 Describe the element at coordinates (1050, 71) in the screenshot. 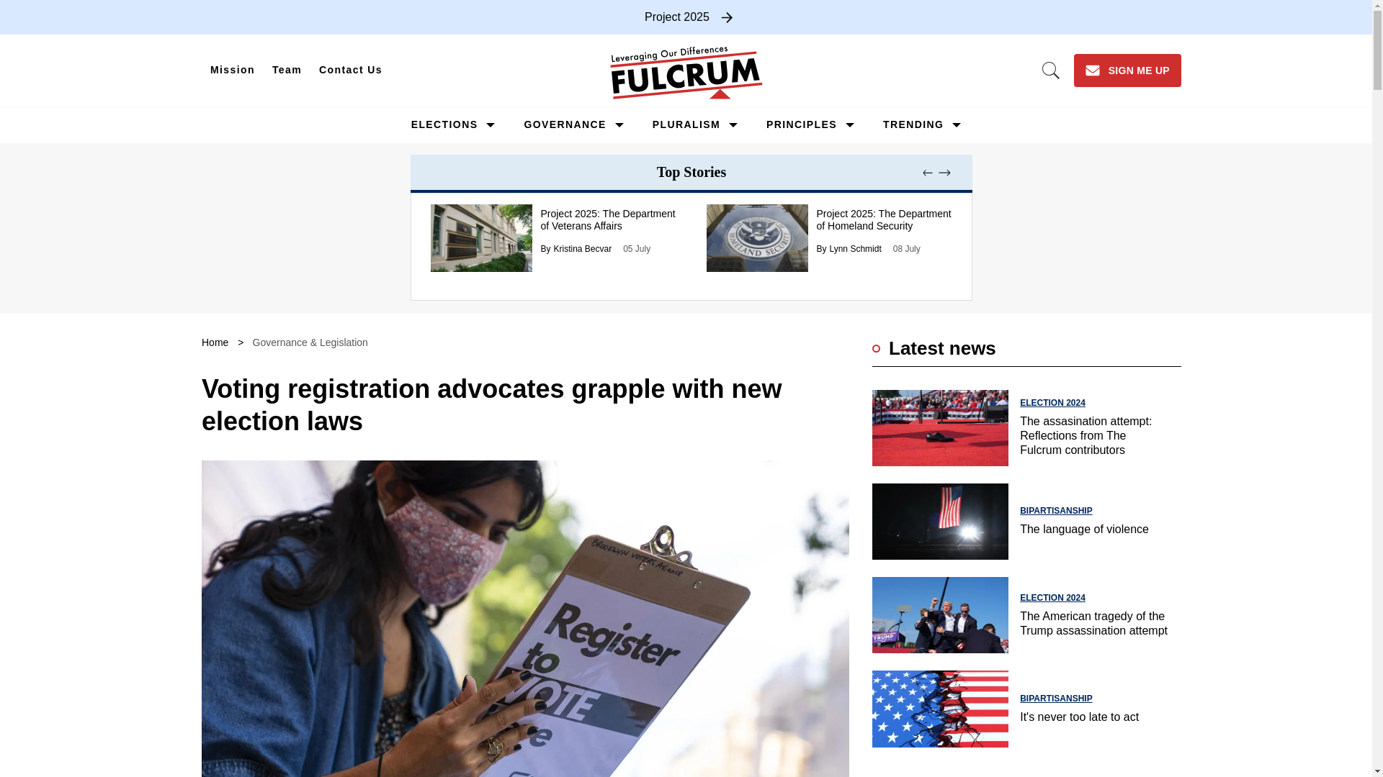

I see `Open Search` at that location.